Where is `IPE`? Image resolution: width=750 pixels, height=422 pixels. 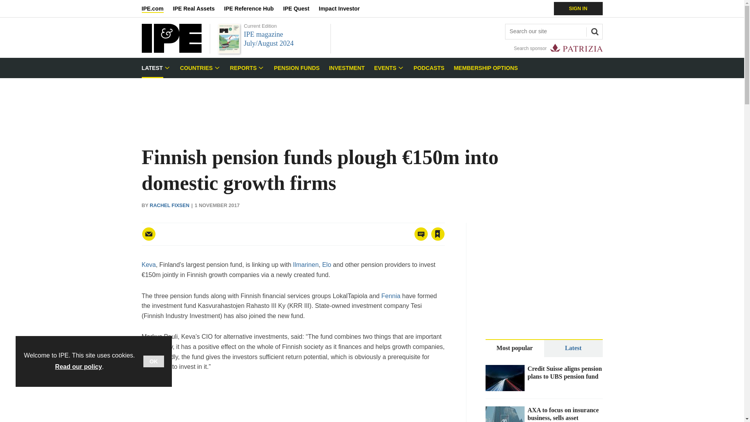
IPE is located at coordinates (171, 50).